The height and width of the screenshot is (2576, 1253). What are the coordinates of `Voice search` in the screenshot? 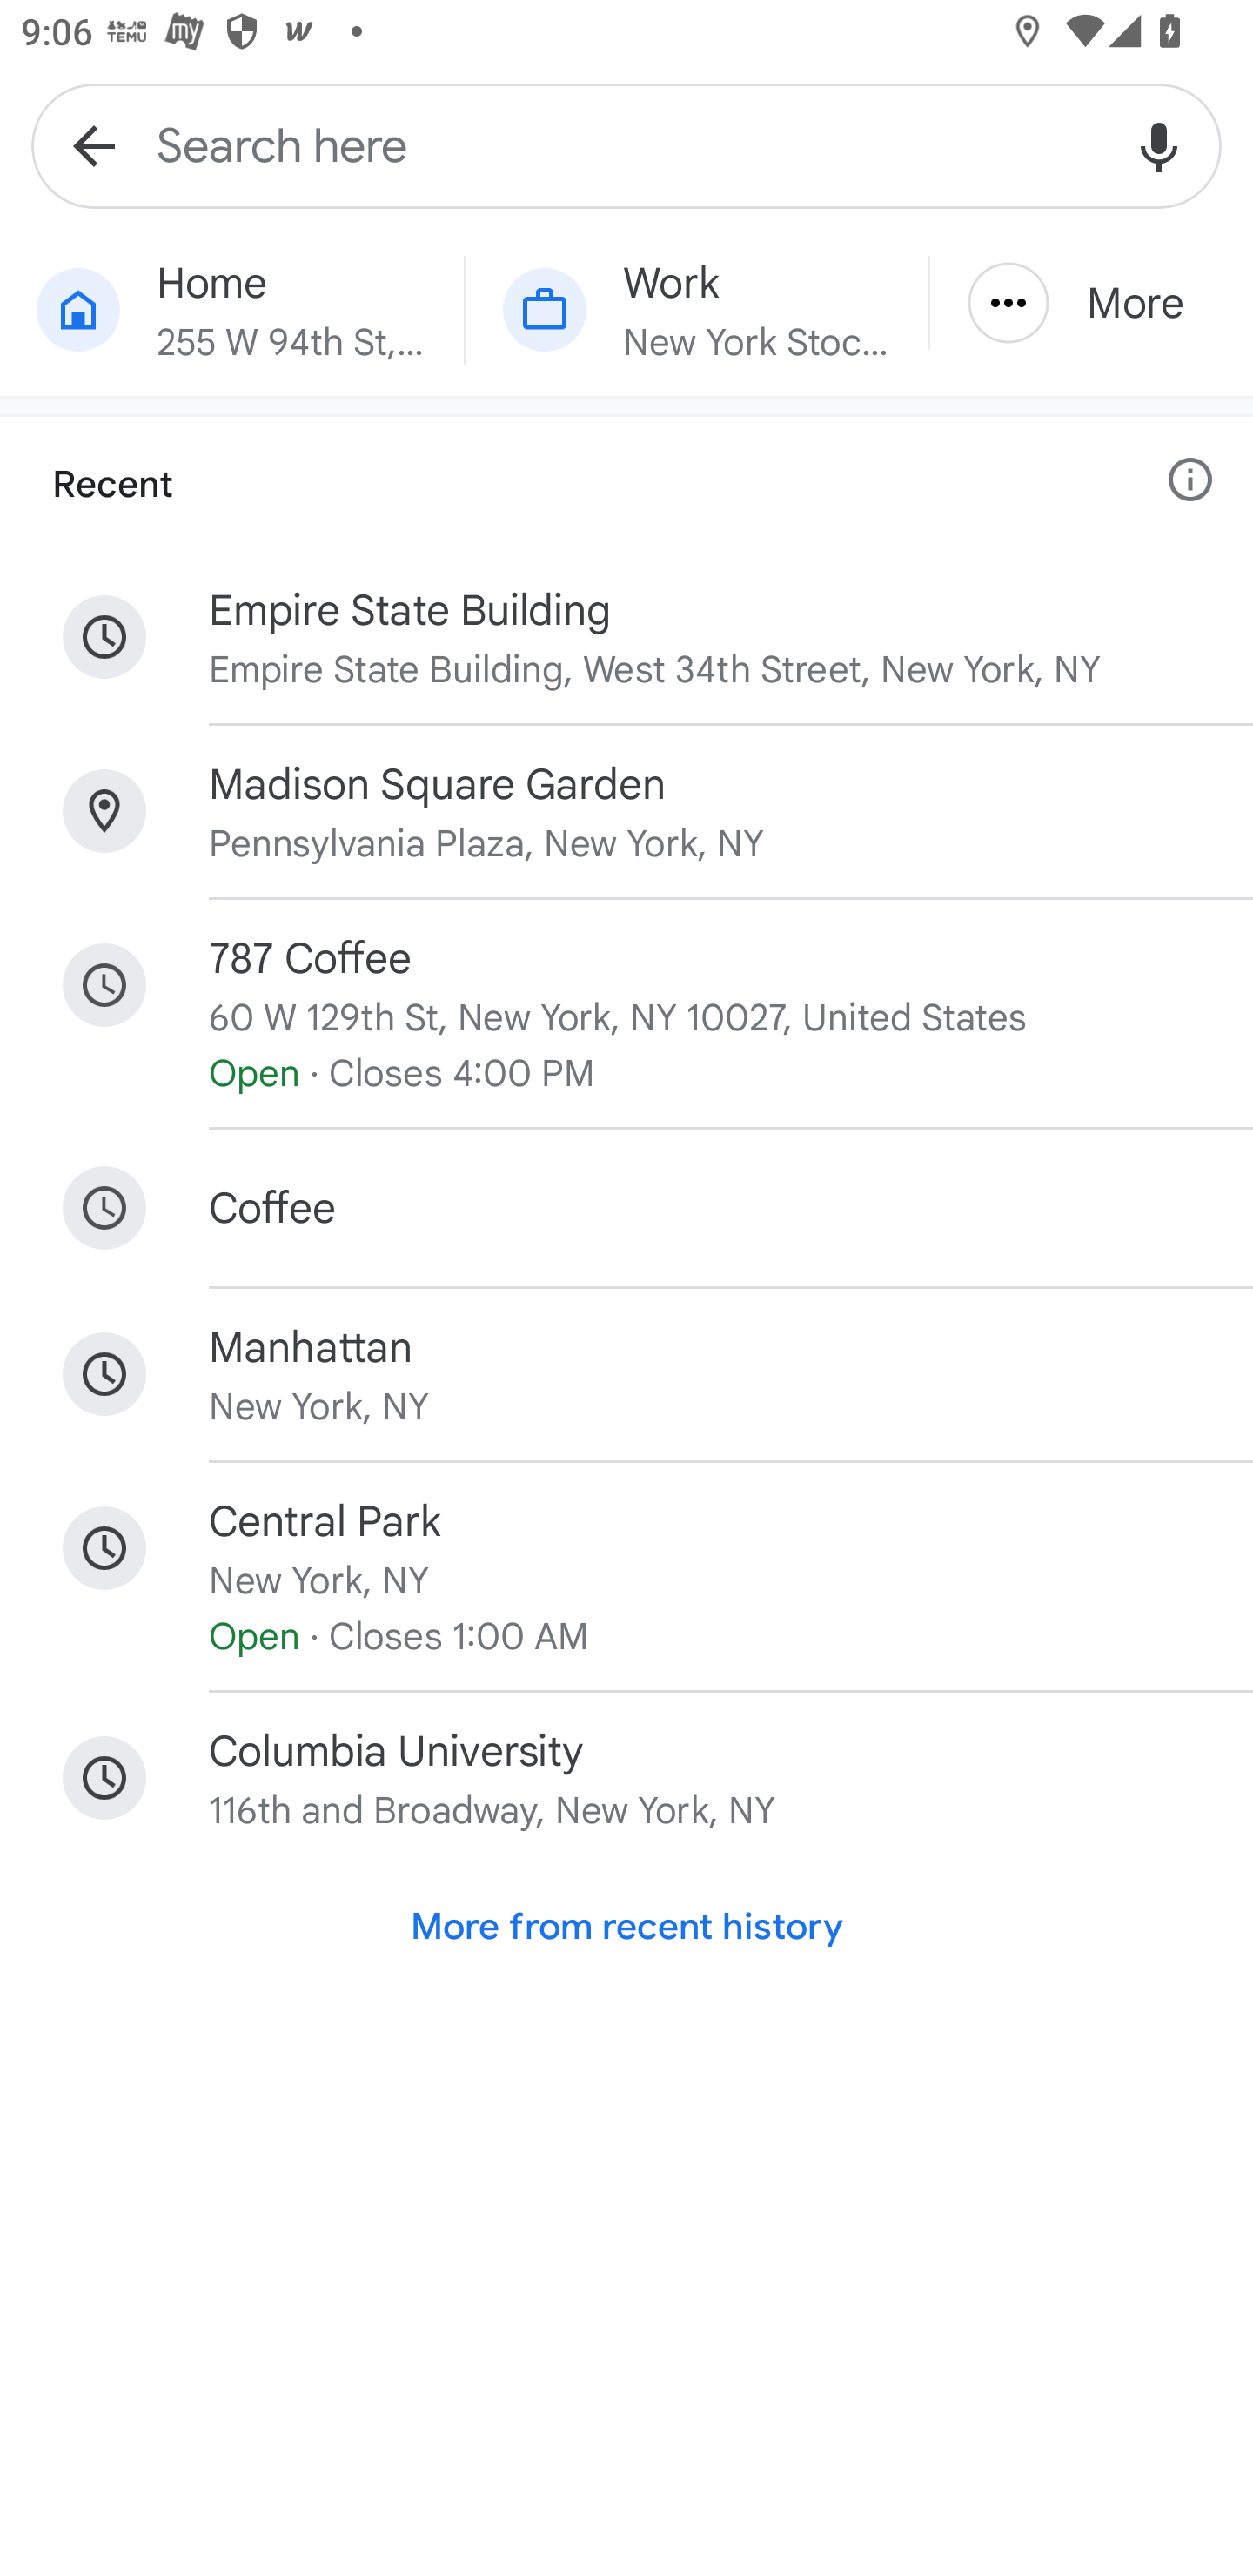 It's located at (1159, 144).